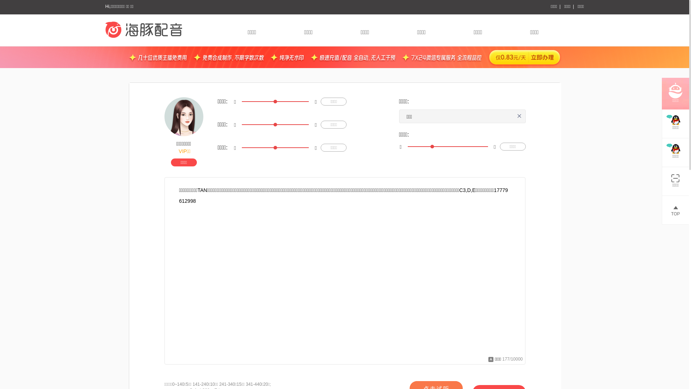 The height and width of the screenshot is (389, 691). What do you see at coordinates (448, 147) in the screenshot?
I see `30` at bounding box center [448, 147].